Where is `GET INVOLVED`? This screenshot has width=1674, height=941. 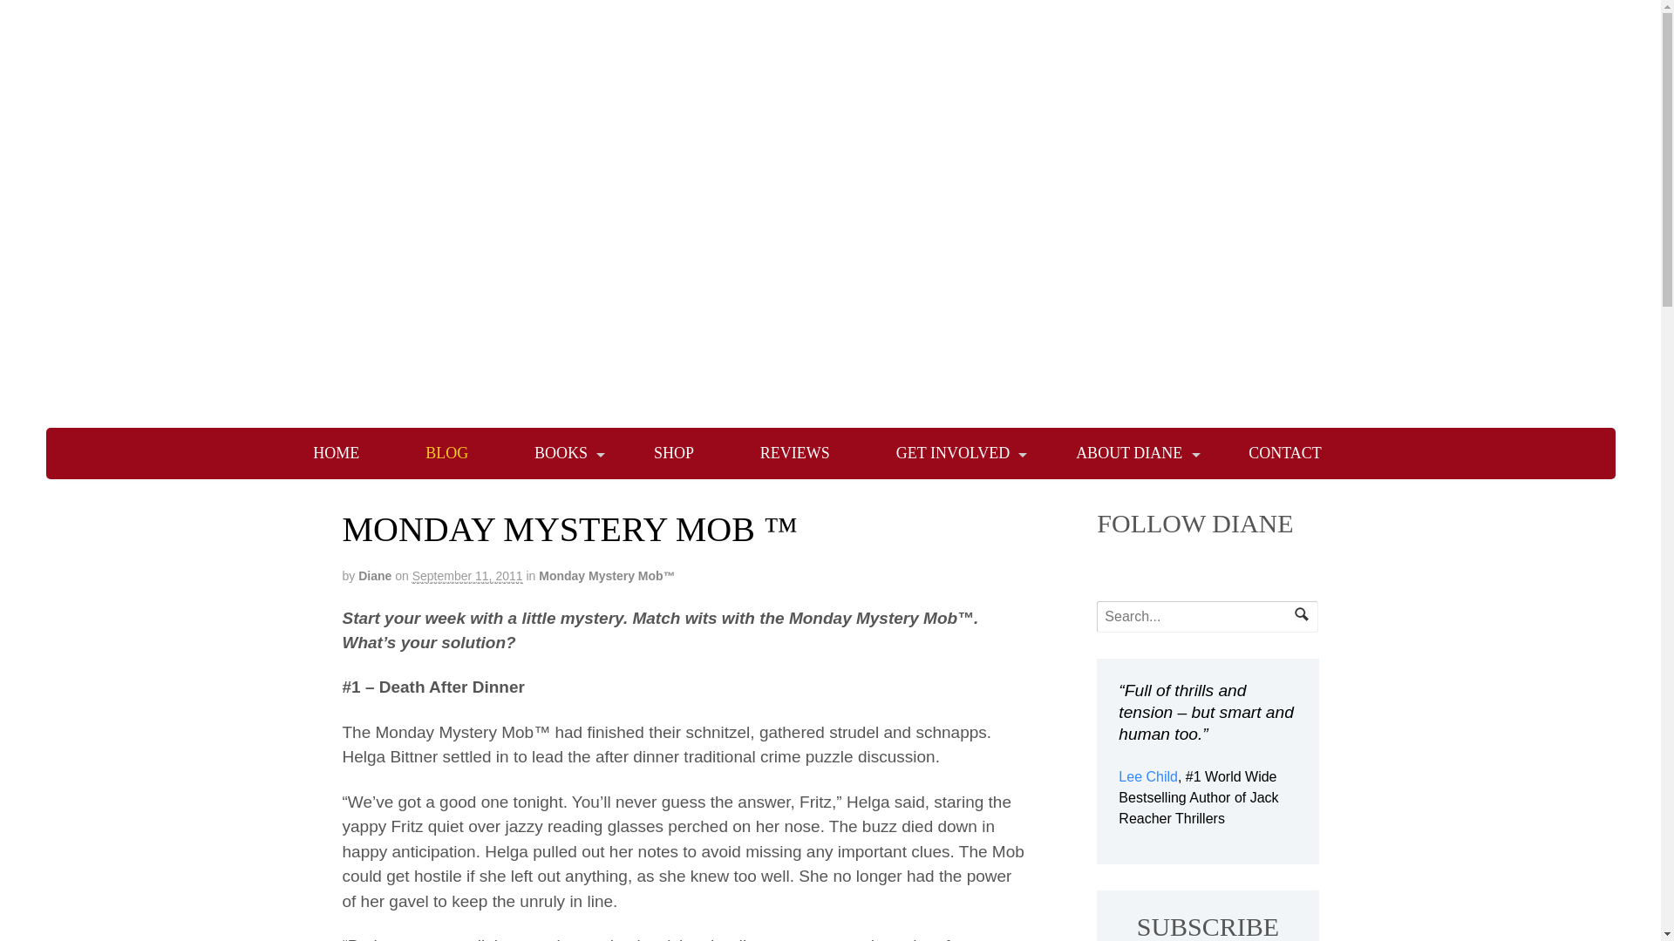
GET INVOLVED is located at coordinates (953, 453).